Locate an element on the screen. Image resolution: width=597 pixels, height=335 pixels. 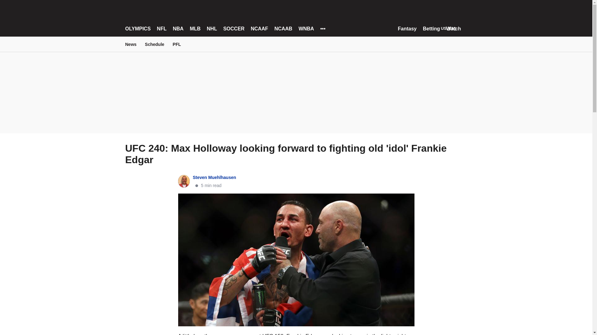
NCAAF is located at coordinates (259, 29).